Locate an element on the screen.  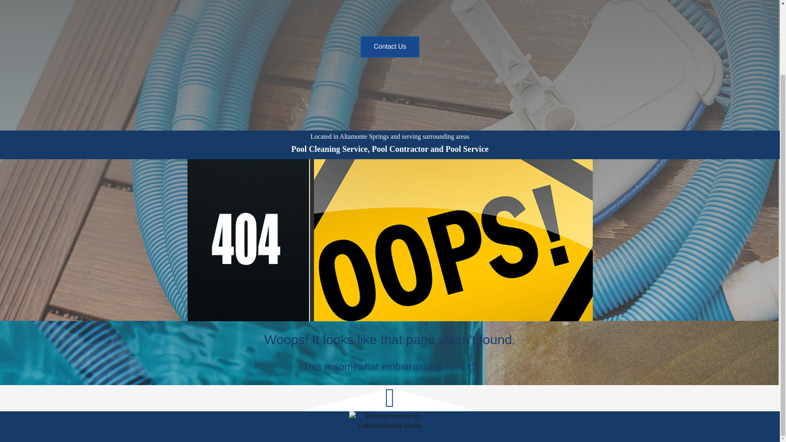
Pool Cleaning is located at coordinates (645, 33).